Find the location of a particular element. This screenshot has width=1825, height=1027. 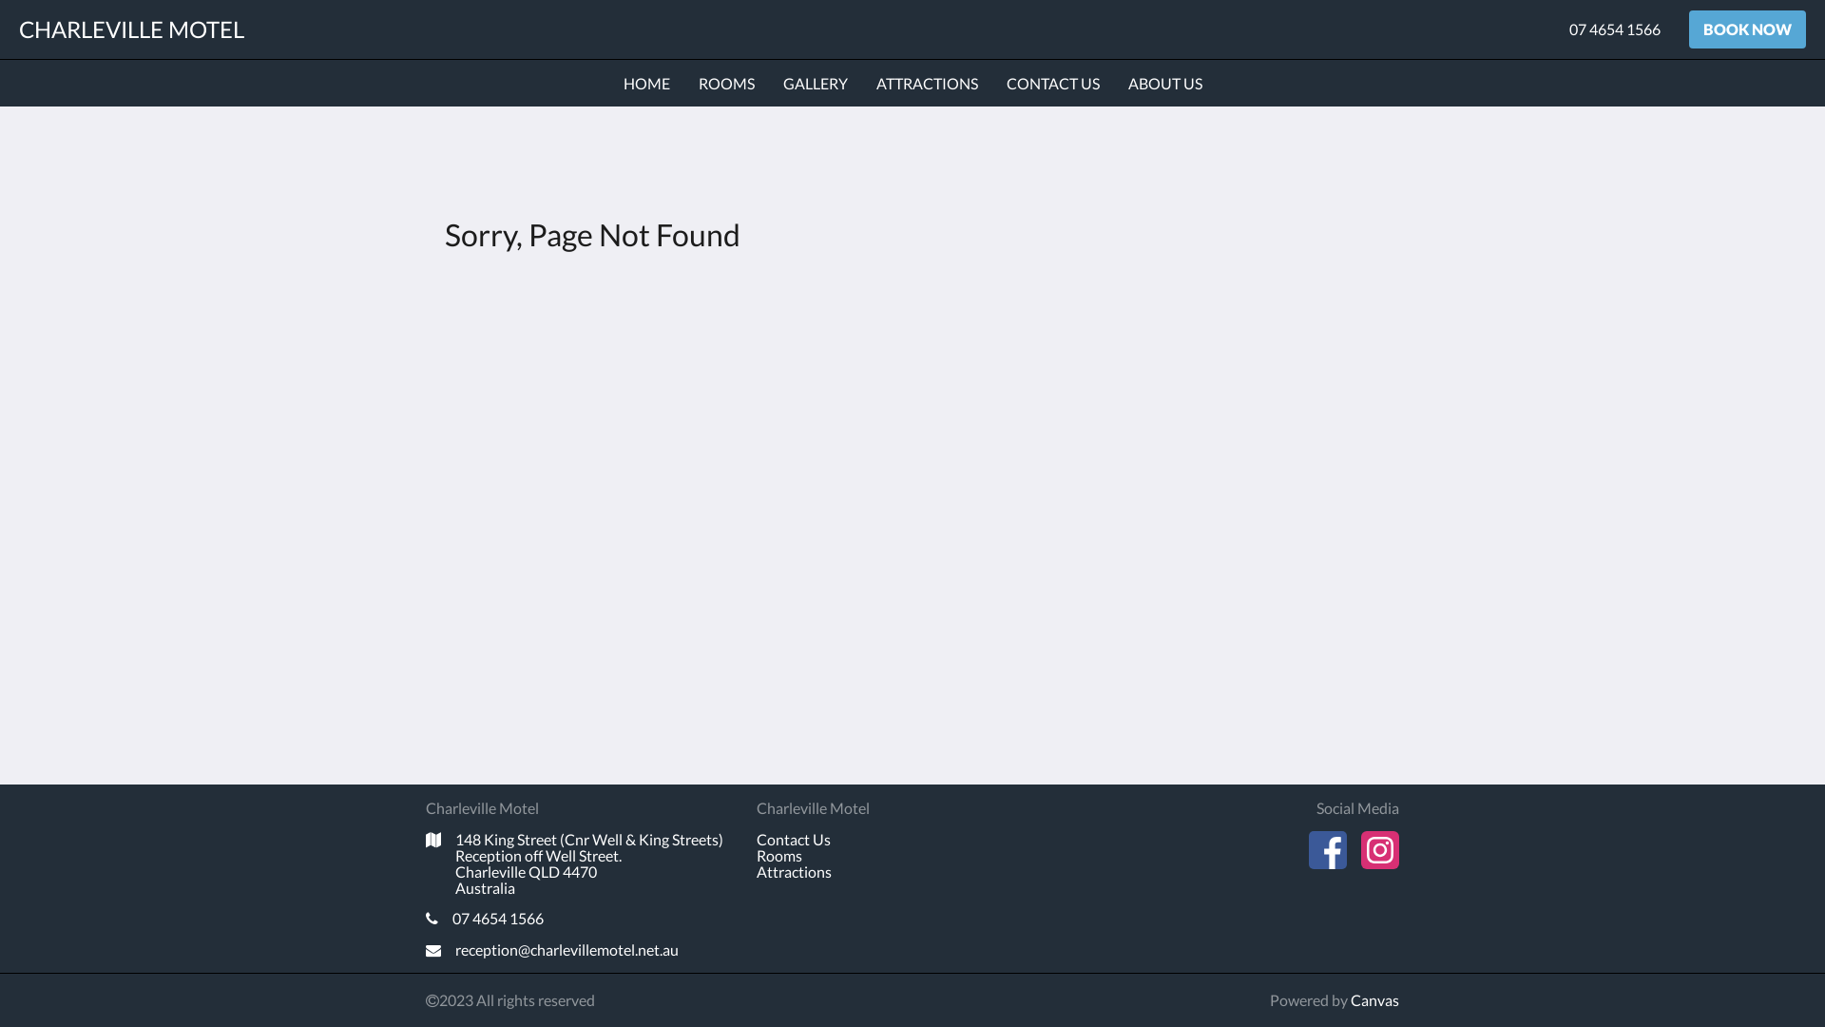

Canvas is located at coordinates (1374, 1000).